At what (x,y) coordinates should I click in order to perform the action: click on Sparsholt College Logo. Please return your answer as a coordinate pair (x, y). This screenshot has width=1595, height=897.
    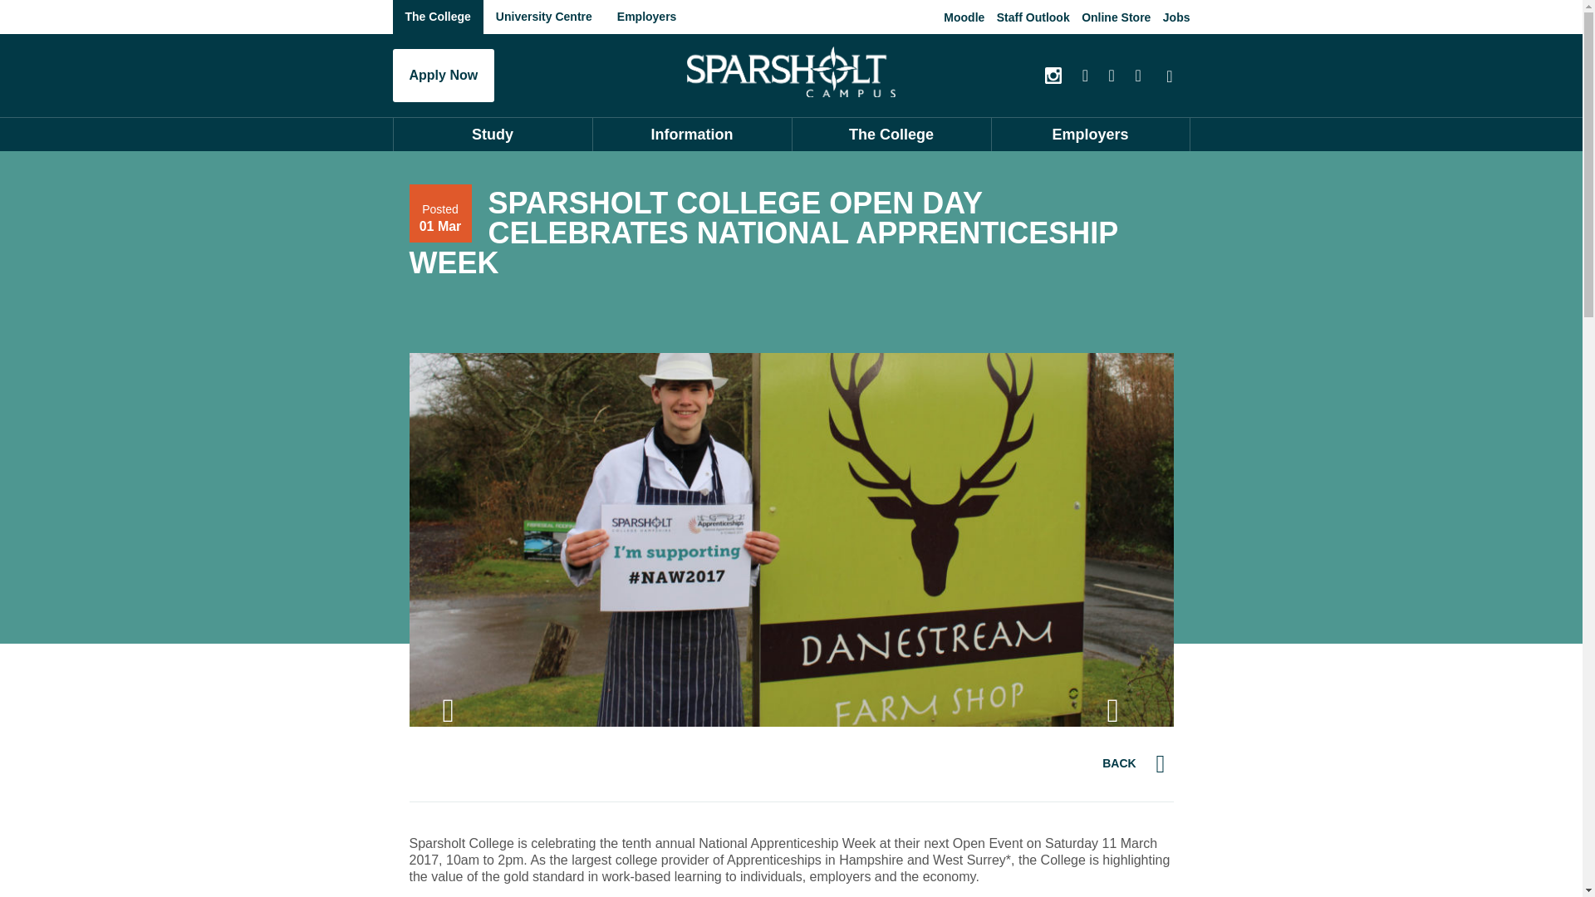
    Looking at the image, I should click on (791, 71).